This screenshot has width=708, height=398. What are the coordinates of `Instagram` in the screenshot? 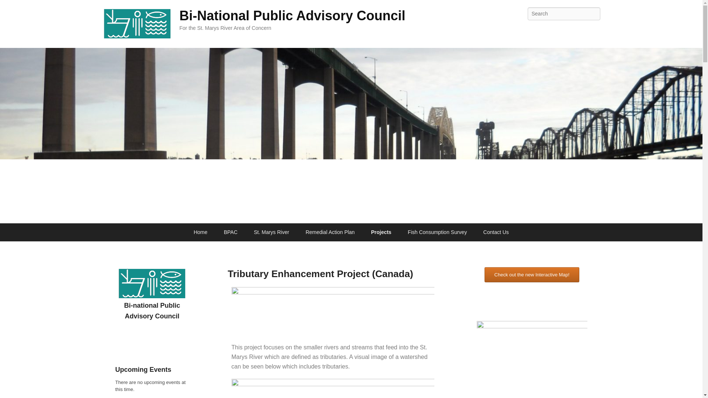 It's located at (594, 30).